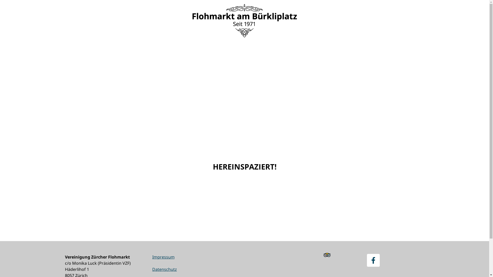  I want to click on HEREINSPAZIERT!, so click(244, 167).